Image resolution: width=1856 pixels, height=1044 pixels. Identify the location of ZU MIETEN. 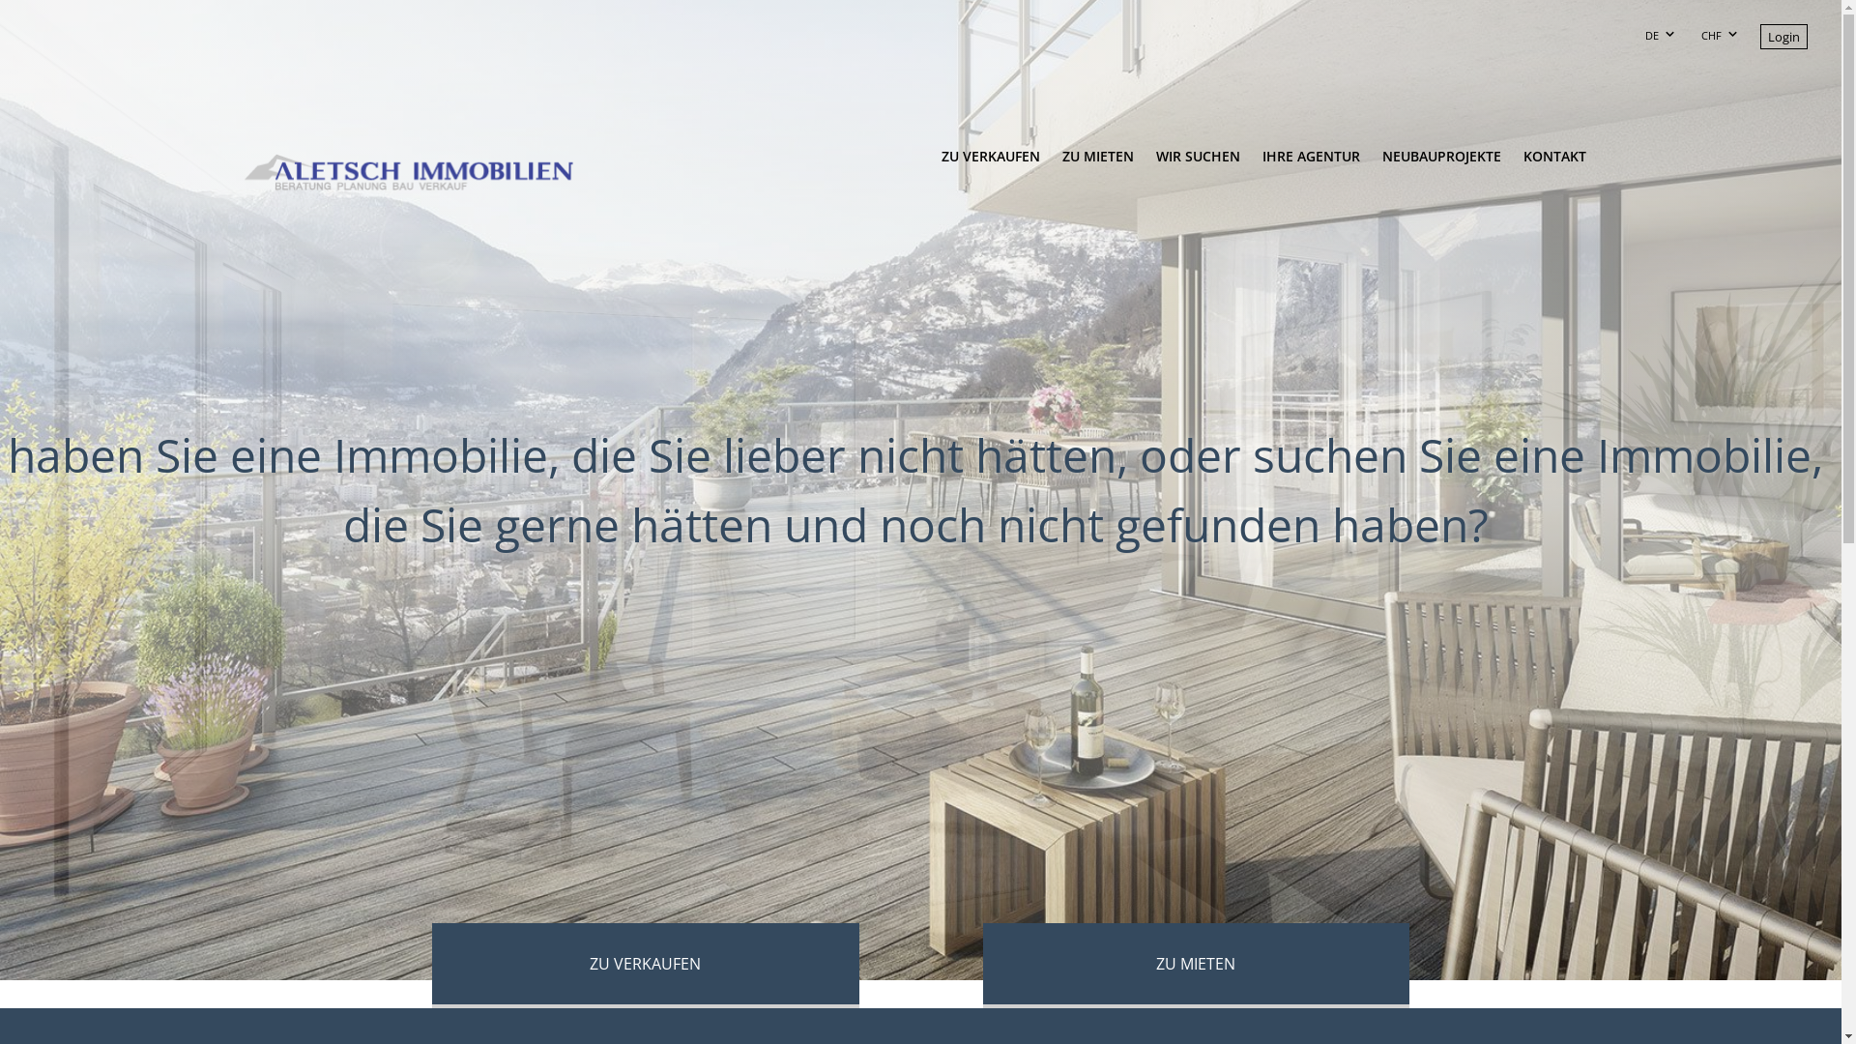
(1098, 167).